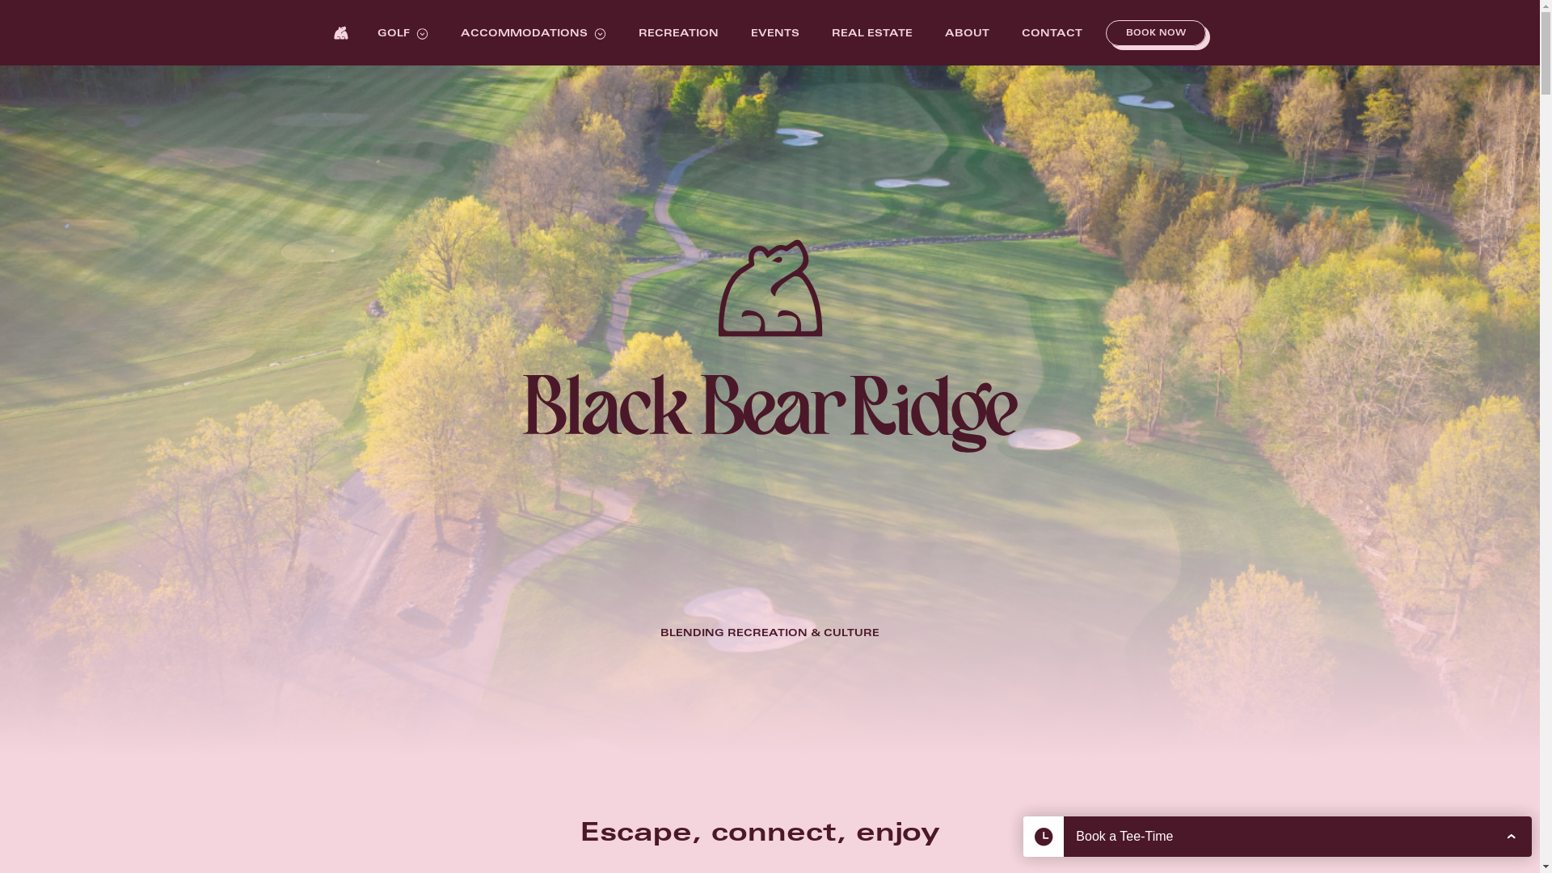 This screenshot has width=1552, height=873. I want to click on CONTACT, so click(1052, 34).